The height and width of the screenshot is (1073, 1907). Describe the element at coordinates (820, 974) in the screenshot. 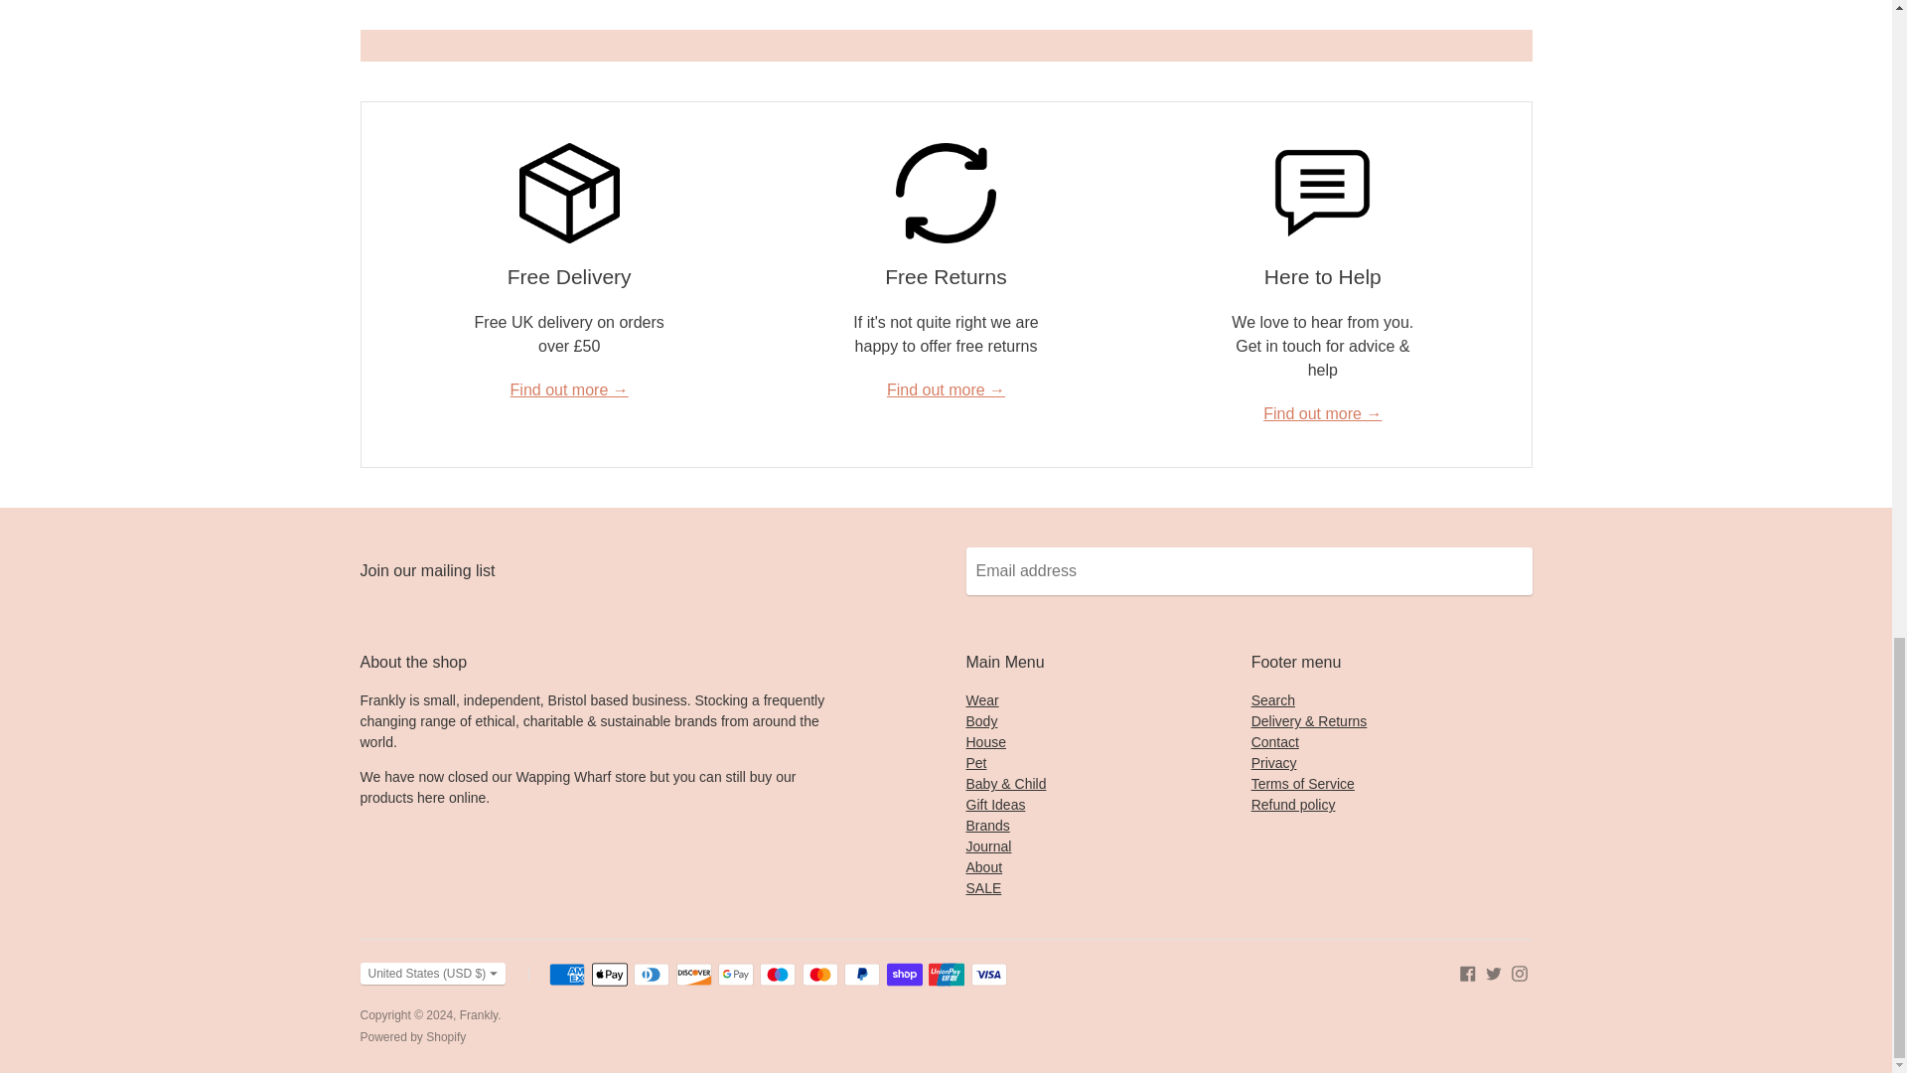

I see `Mastercard` at that location.